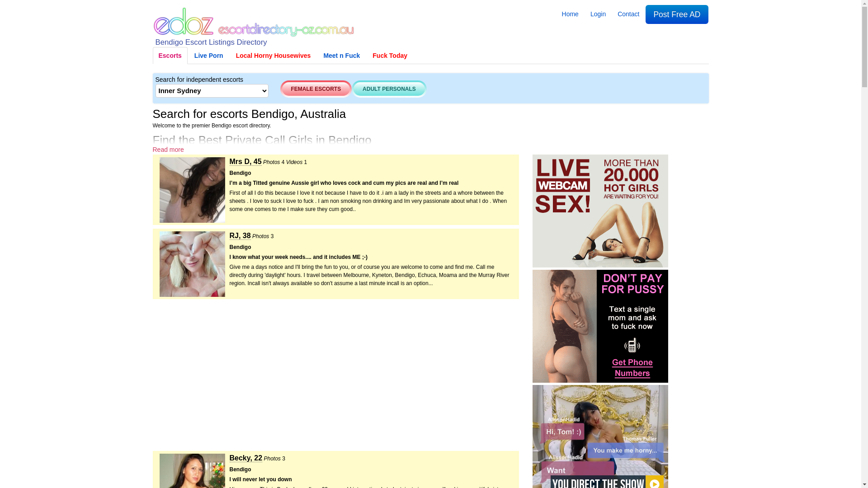 This screenshot has height=488, width=868. I want to click on Contact, so click(628, 14).